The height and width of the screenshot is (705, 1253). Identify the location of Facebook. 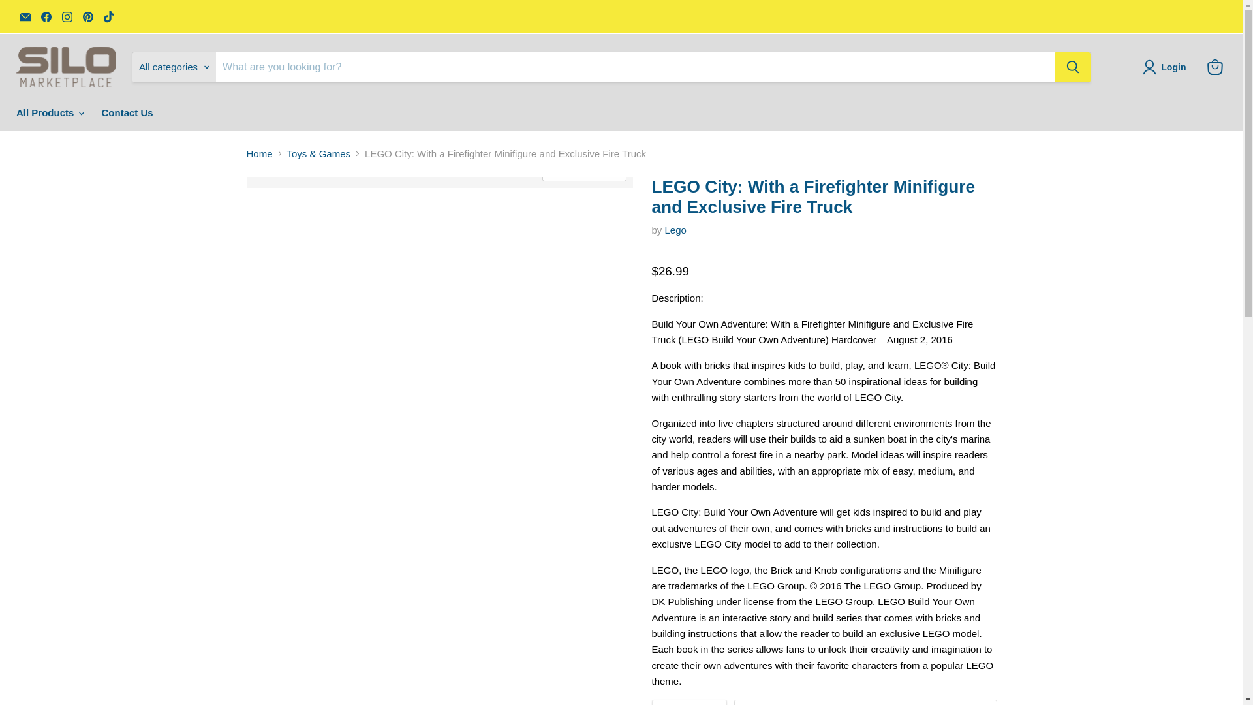
(46, 16).